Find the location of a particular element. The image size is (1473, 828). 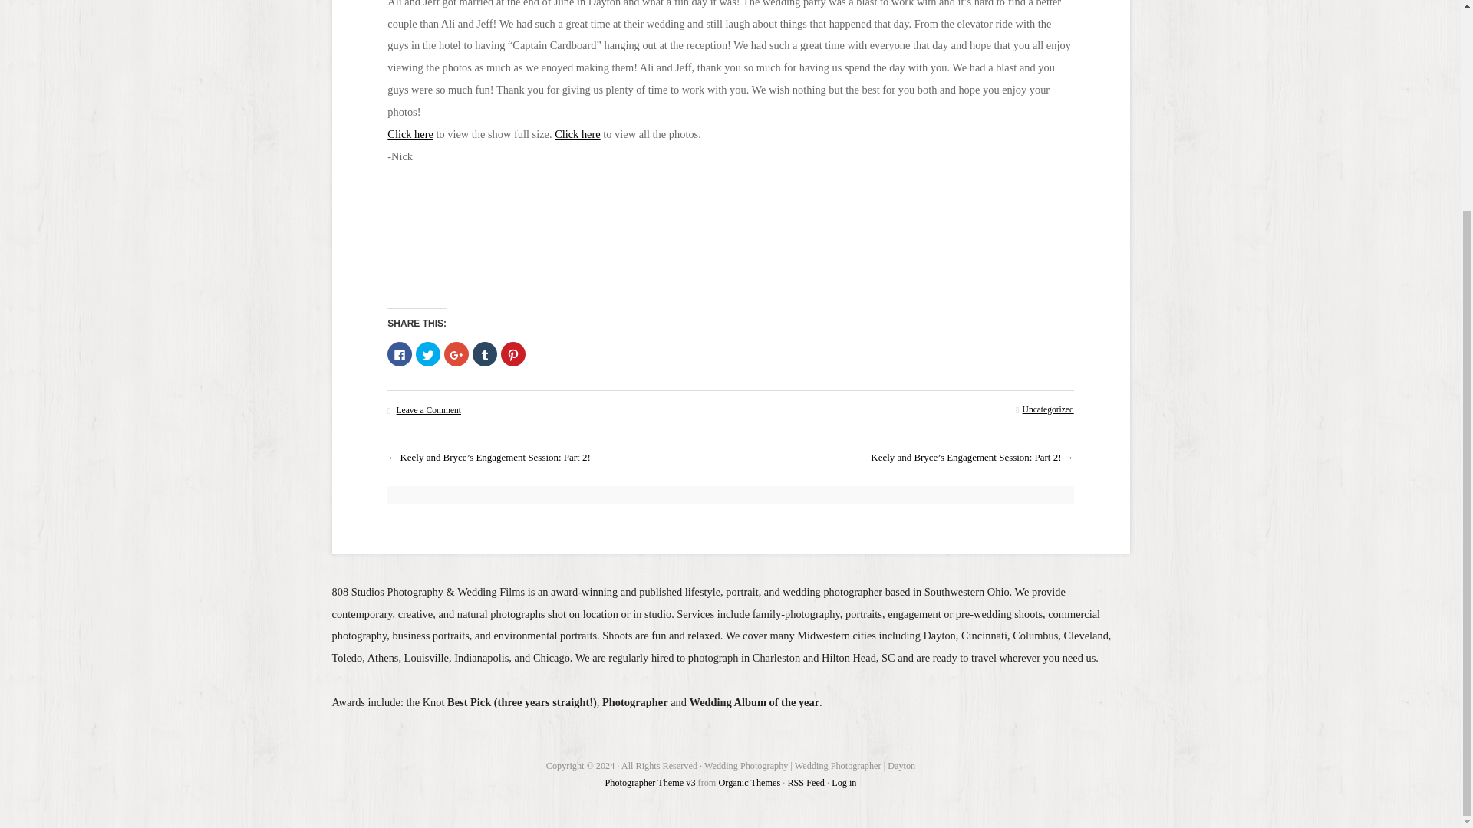

Click to share on Facebook is located at coordinates (399, 354).